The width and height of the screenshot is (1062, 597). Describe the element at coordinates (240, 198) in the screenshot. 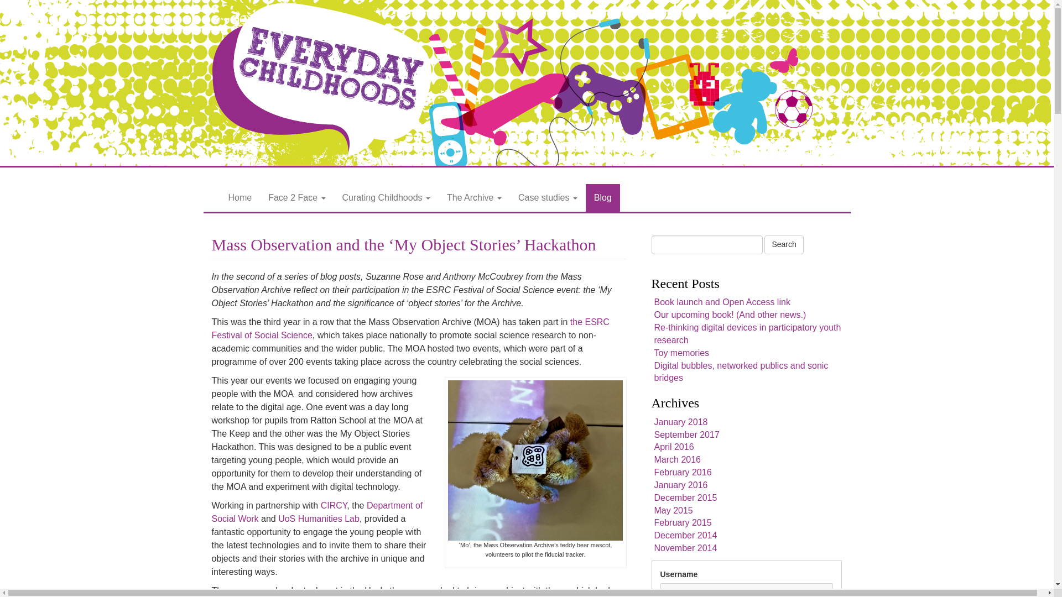

I see `Home` at that location.